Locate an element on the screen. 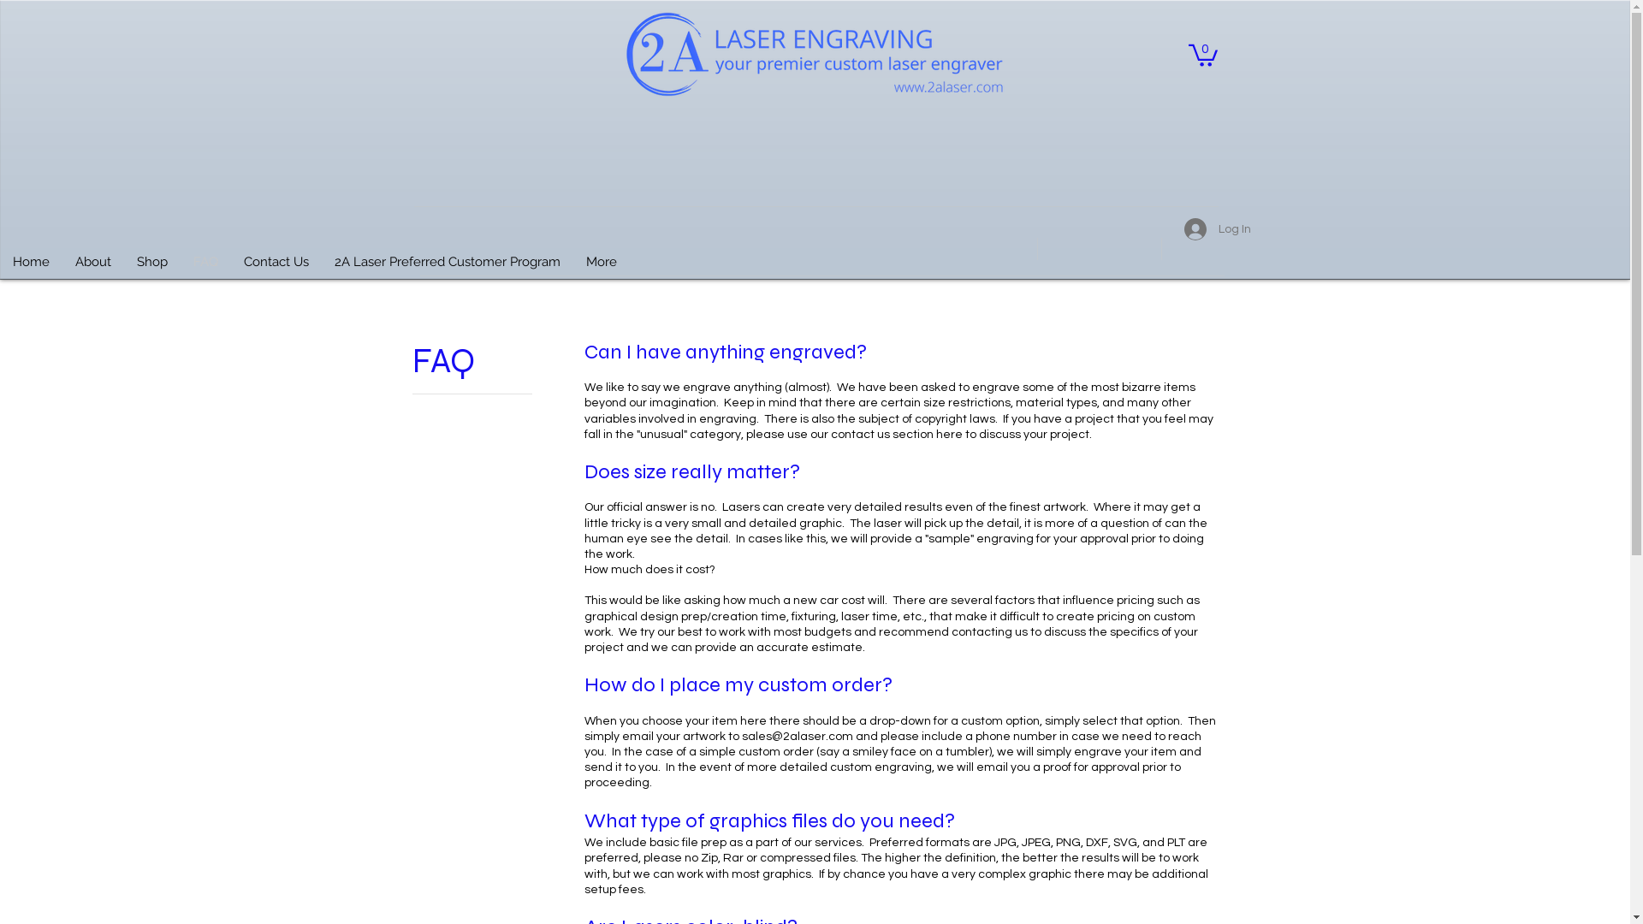  About is located at coordinates (93, 267).